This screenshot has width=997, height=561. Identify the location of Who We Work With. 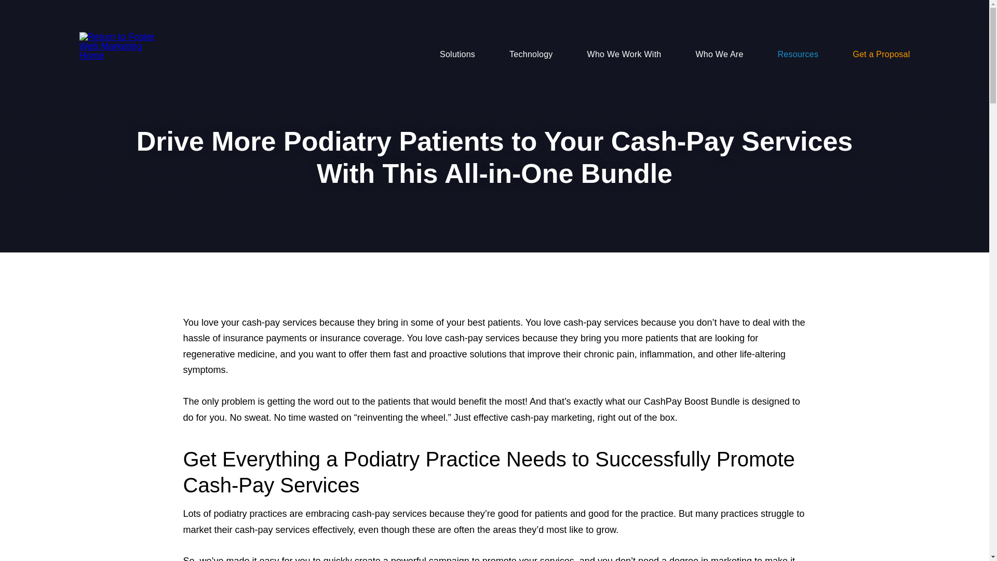
(608, 55).